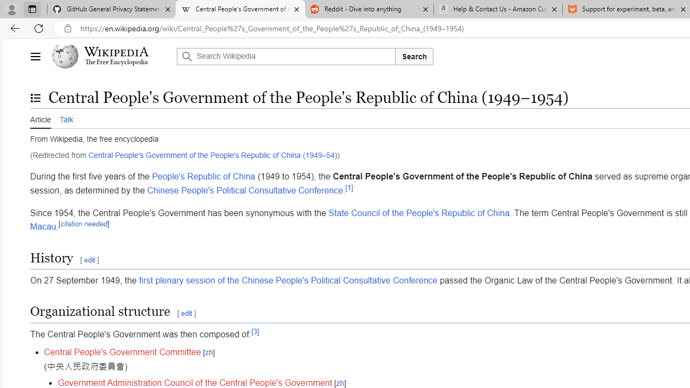 The height and width of the screenshot is (388, 690). What do you see at coordinates (187, 313) in the screenshot?
I see `edit` at bounding box center [187, 313].